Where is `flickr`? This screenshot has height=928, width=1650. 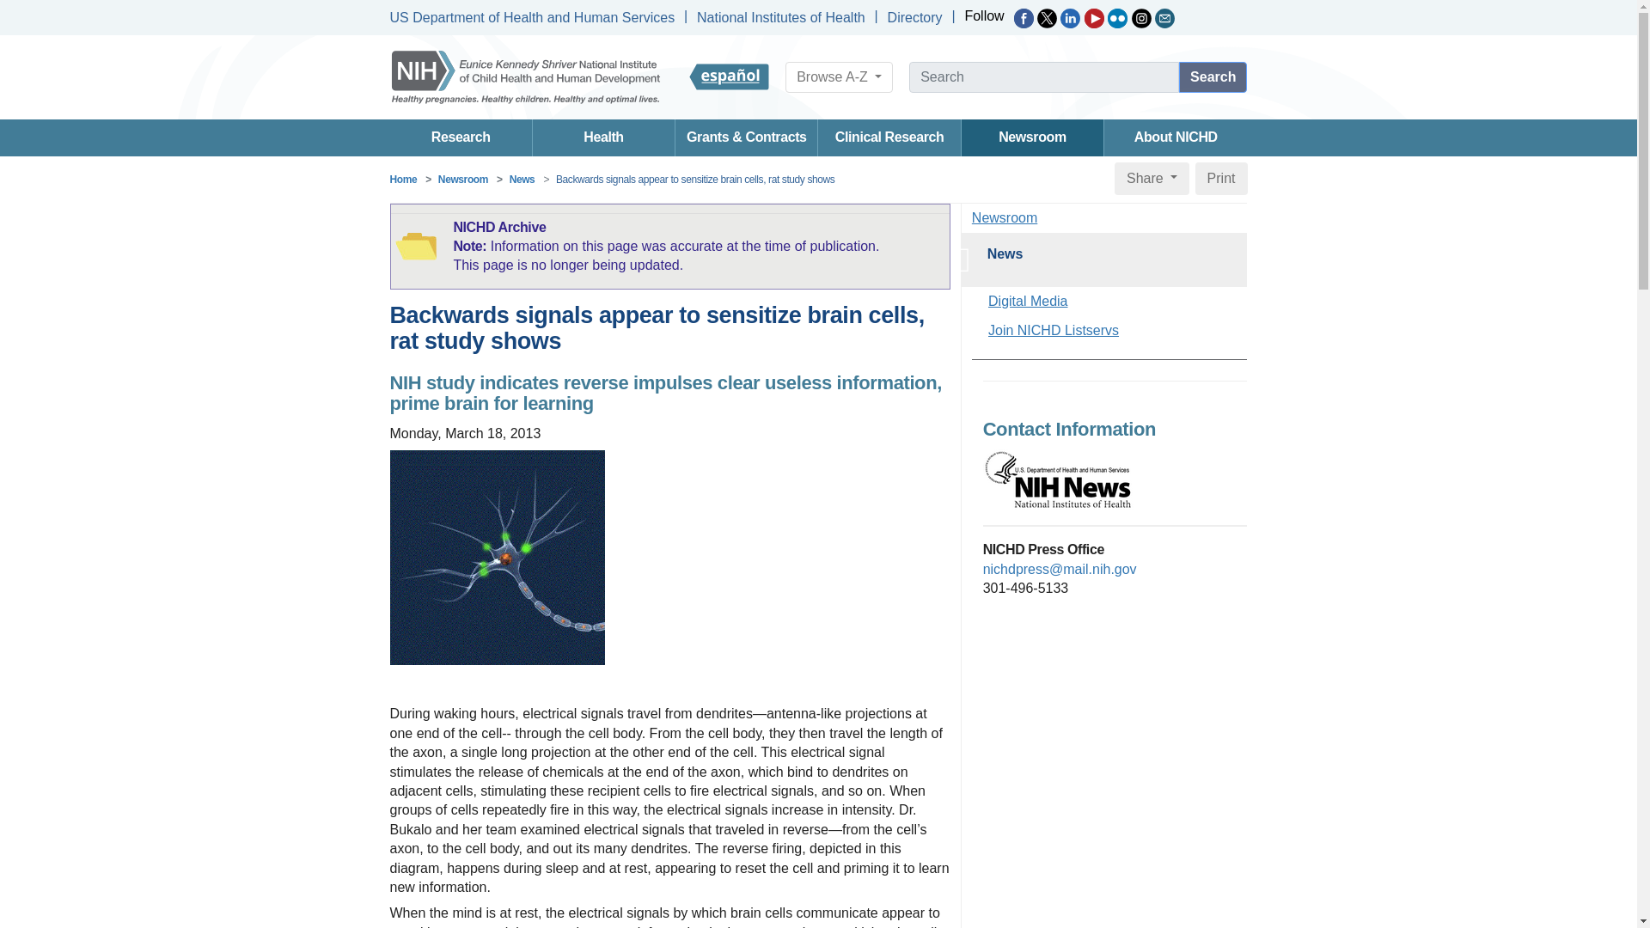 flickr is located at coordinates (1117, 18).